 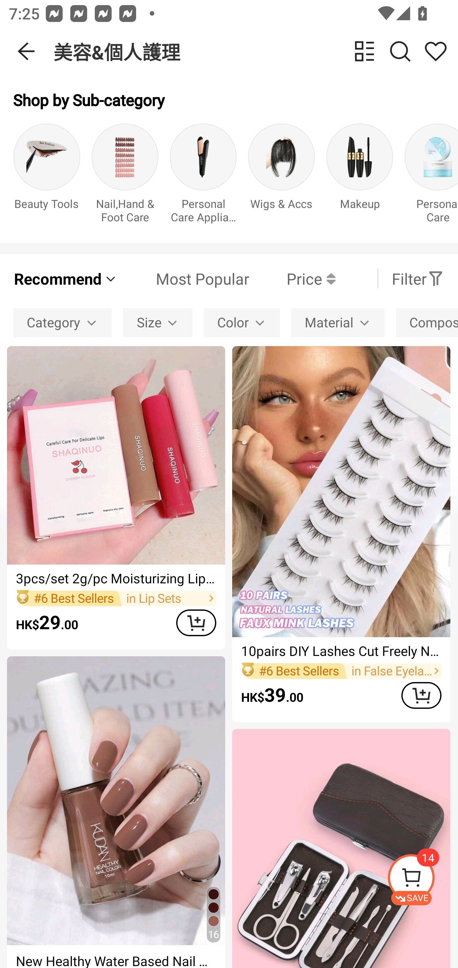 I want to click on Recommend, so click(x=66, y=278).